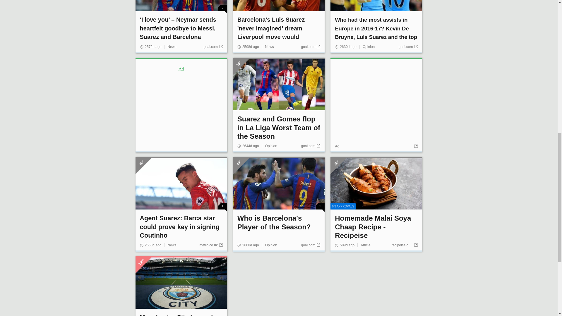 The height and width of the screenshot is (316, 562). Describe the element at coordinates (310, 146) in the screenshot. I see `Go to source: goal.com` at that location.